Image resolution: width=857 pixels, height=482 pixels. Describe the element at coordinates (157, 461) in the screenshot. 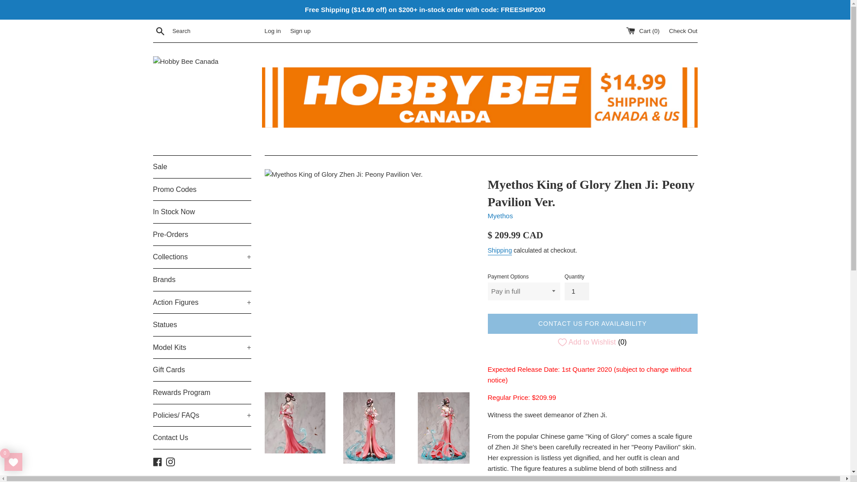

I see `Hobby Bee Canada on Facebook` at that location.